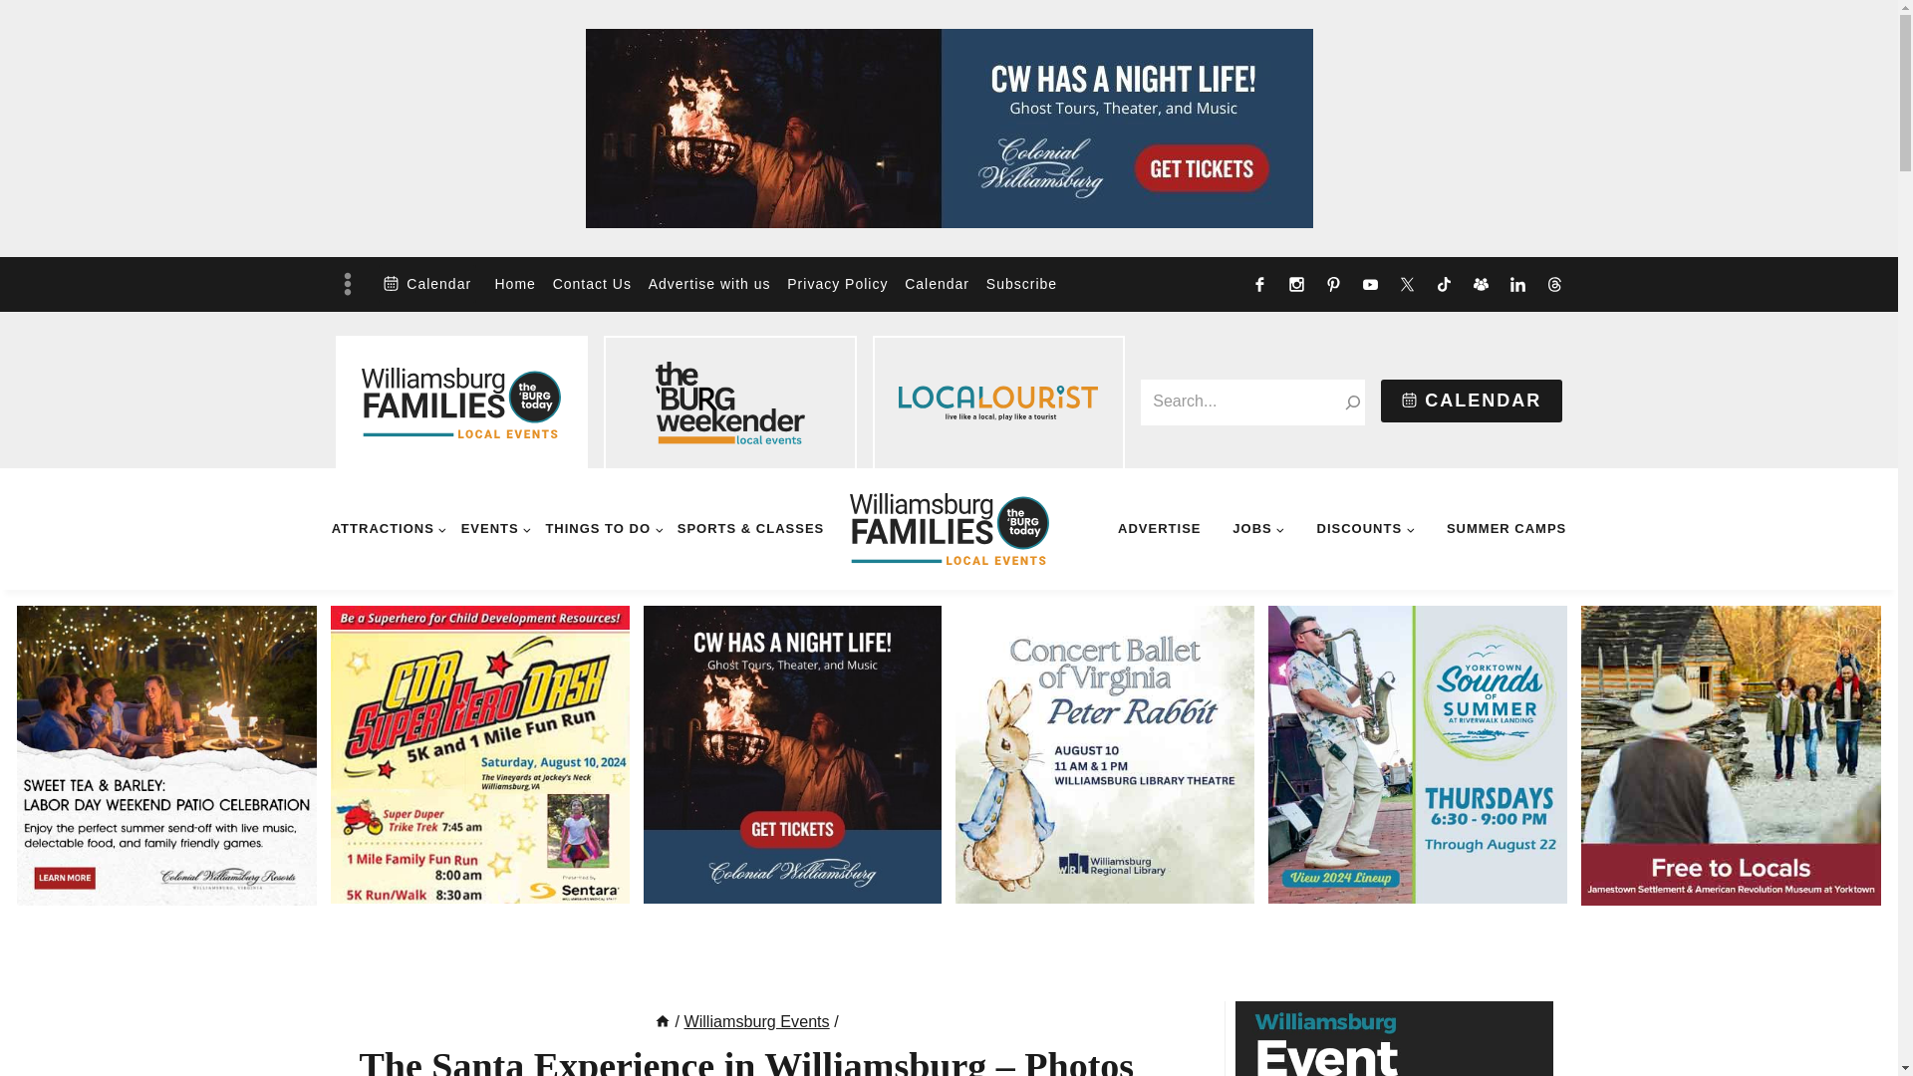  Describe the element at coordinates (514, 285) in the screenshot. I see `Home` at that location.